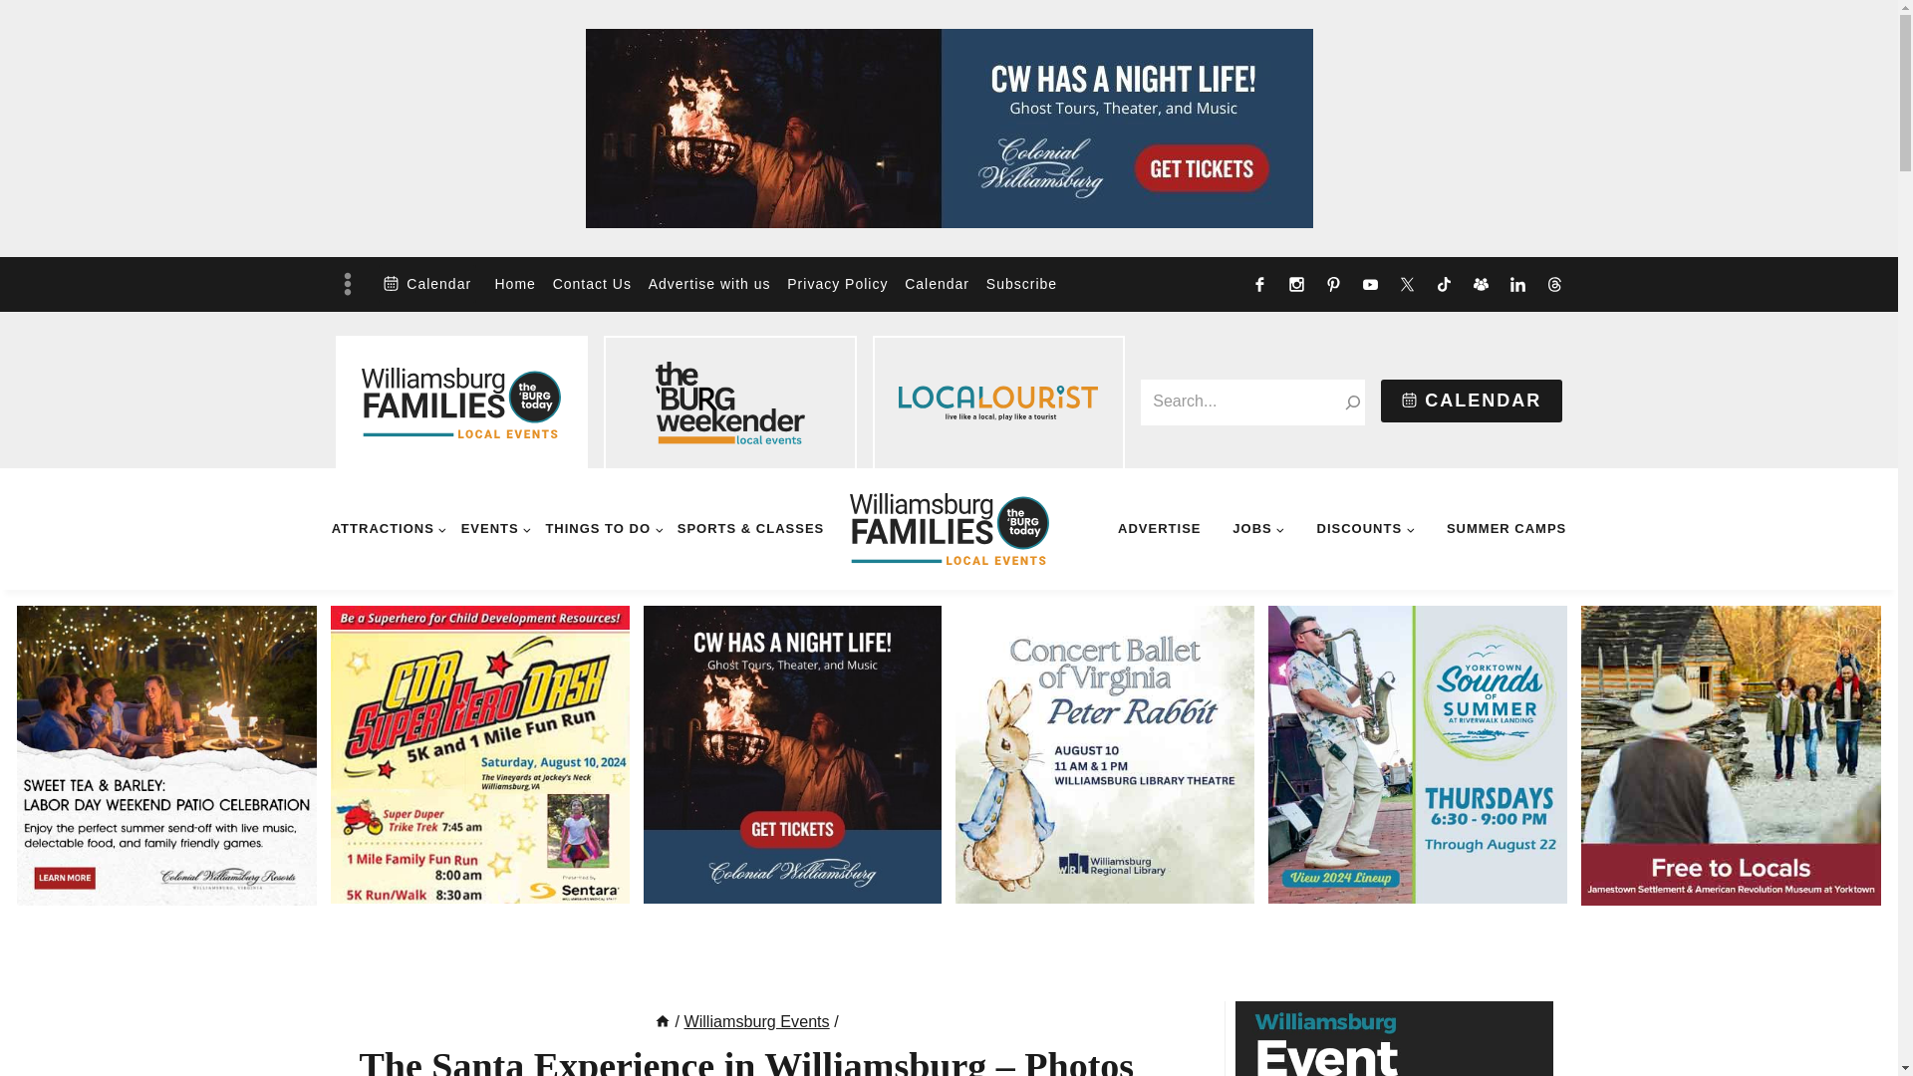  Describe the element at coordinates (514, 285) in the screenshot. I see `Home` at that location.